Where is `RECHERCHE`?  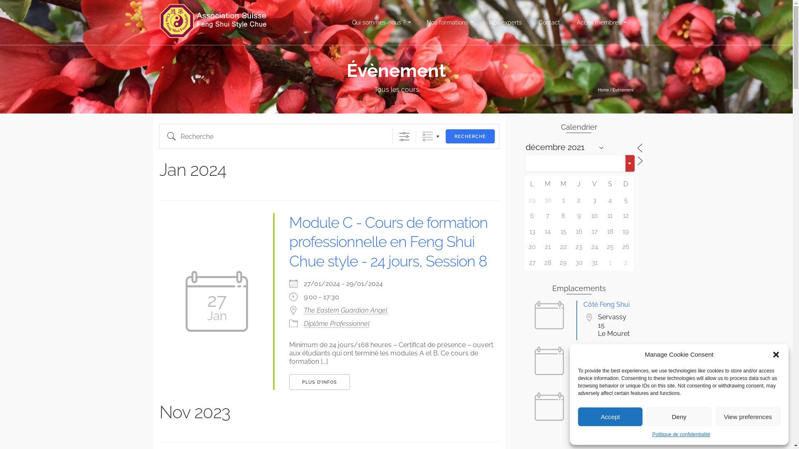 RECHERCHE is located at coordinates (470, 136).